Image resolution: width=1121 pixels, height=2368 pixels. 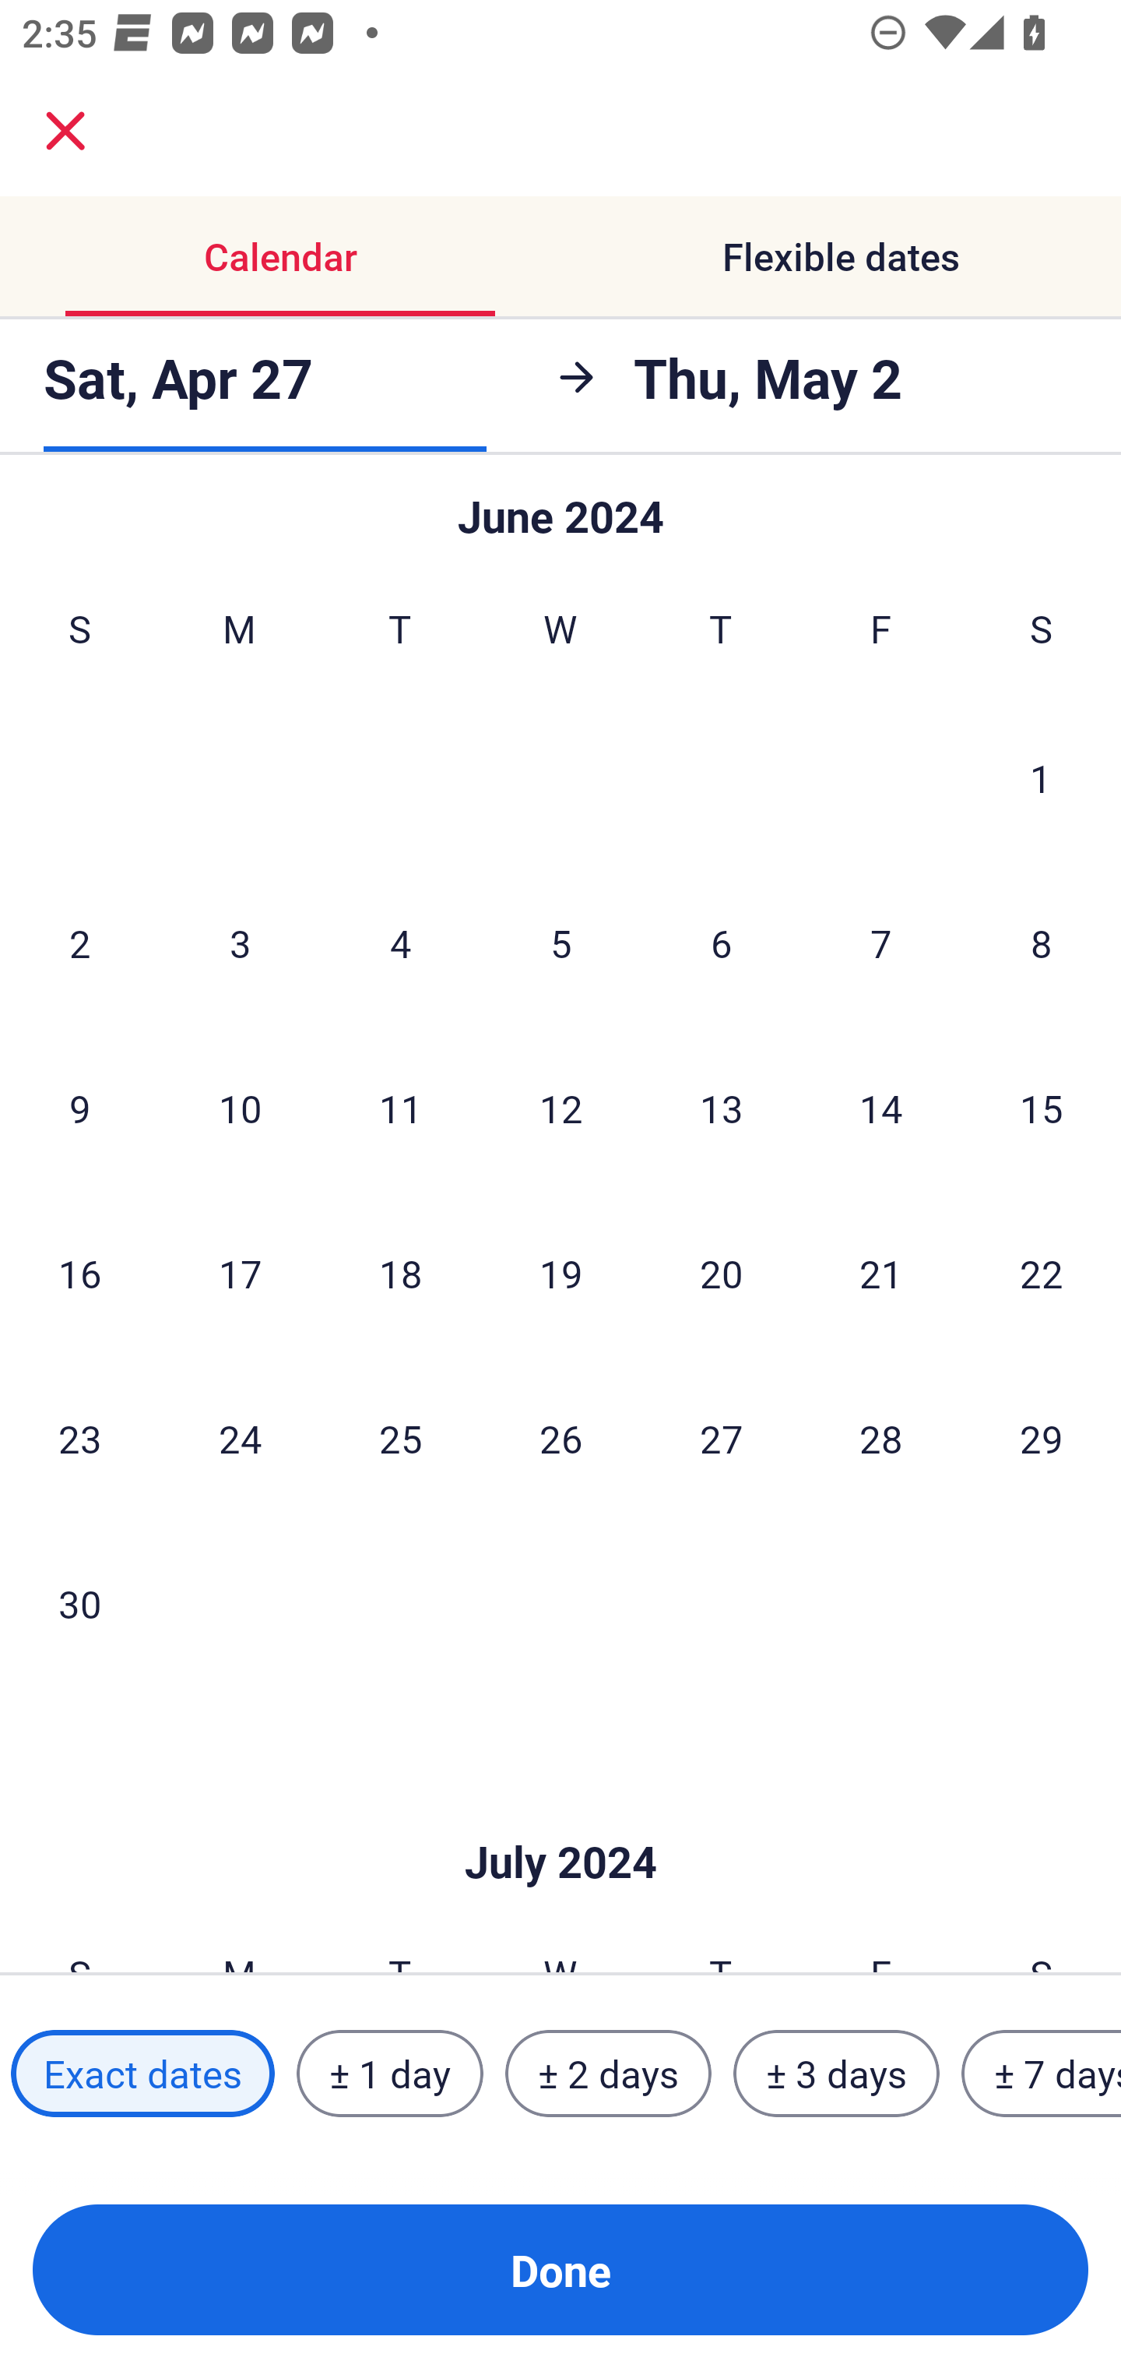 I want to click on 14 Friday, June 14, 2024, so click(x=881, y=1108).